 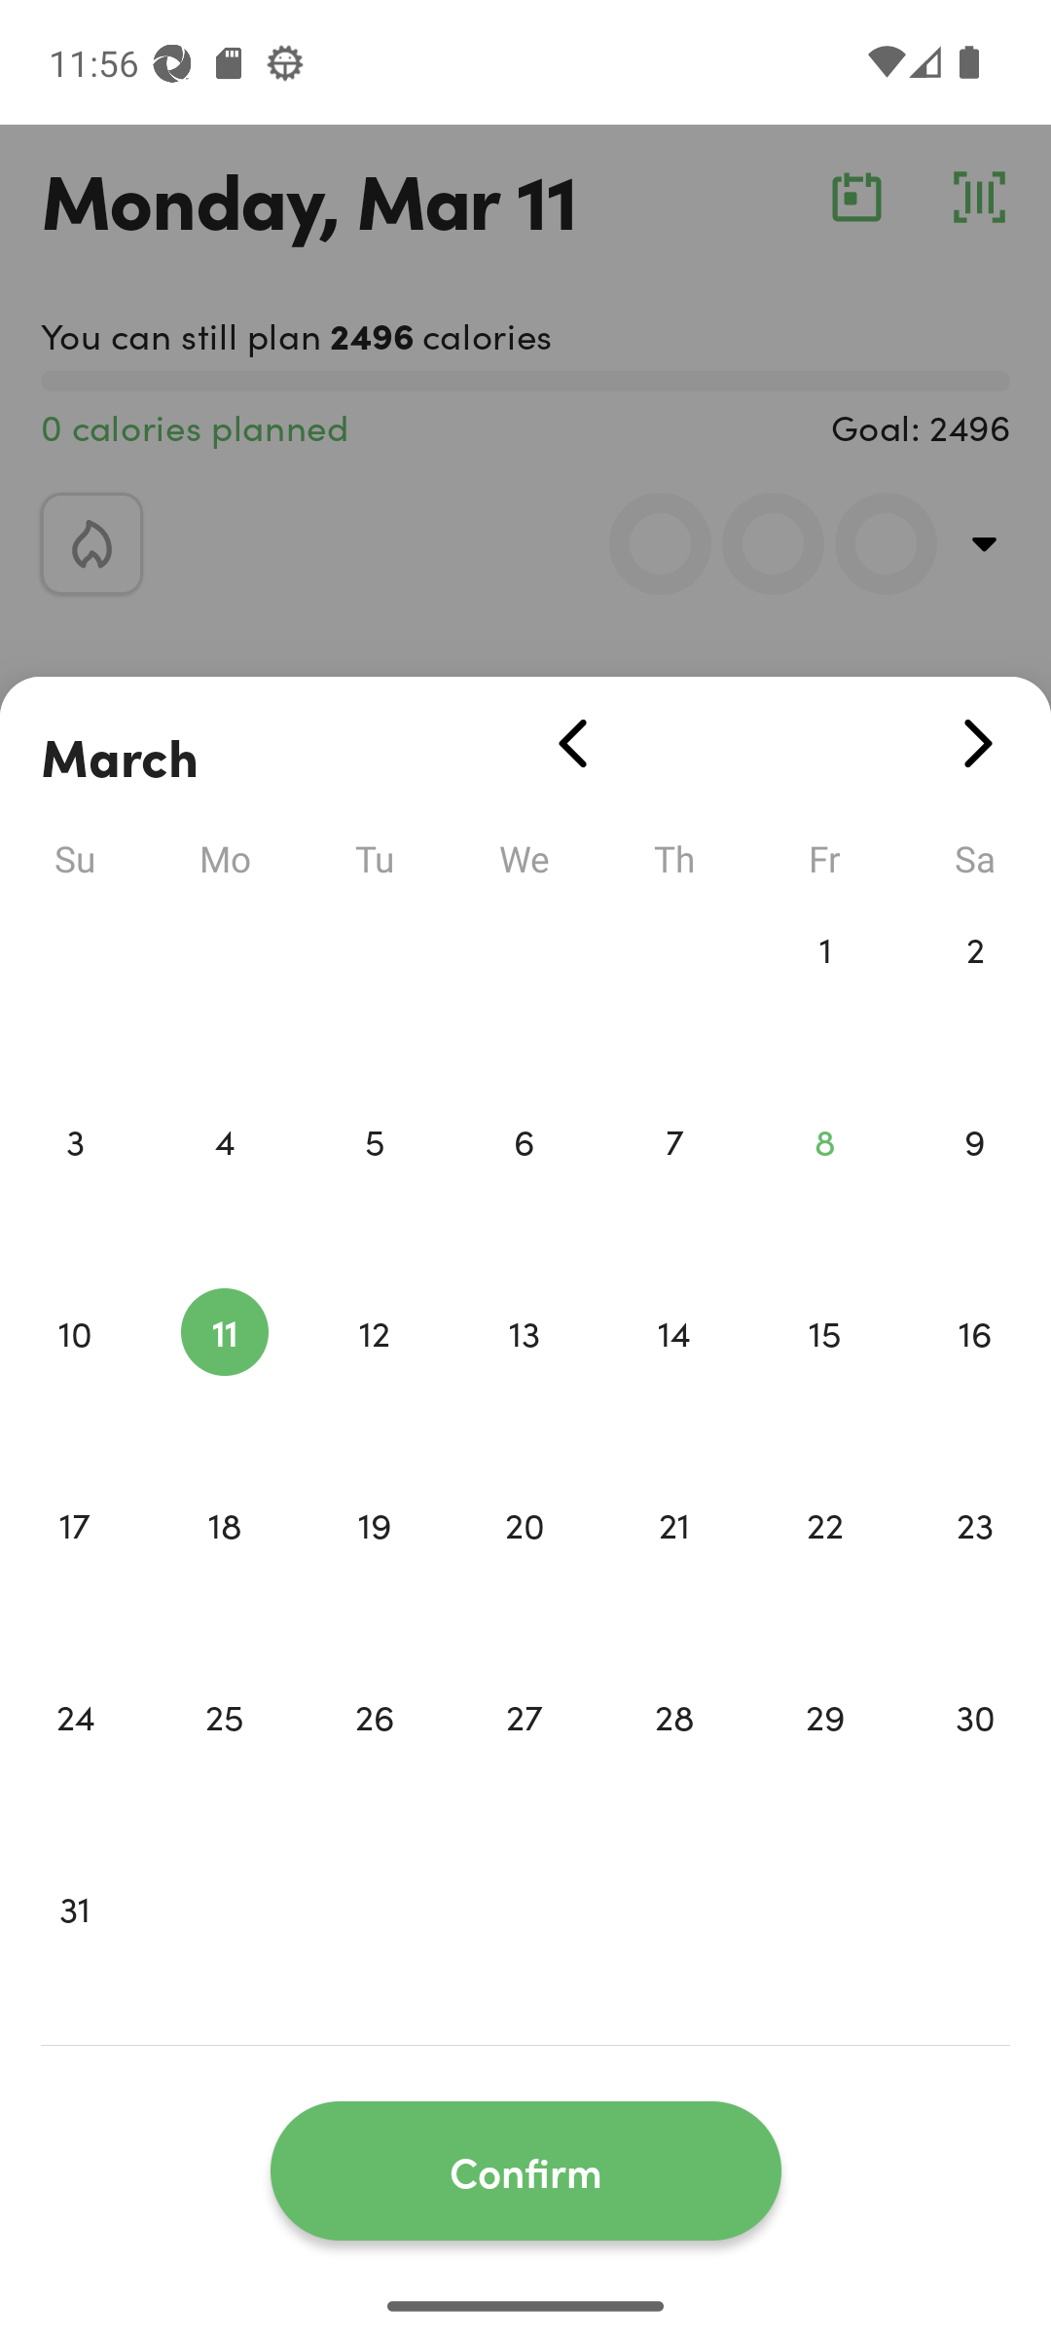 I want to click on 18, so click(x=224, y=1566).